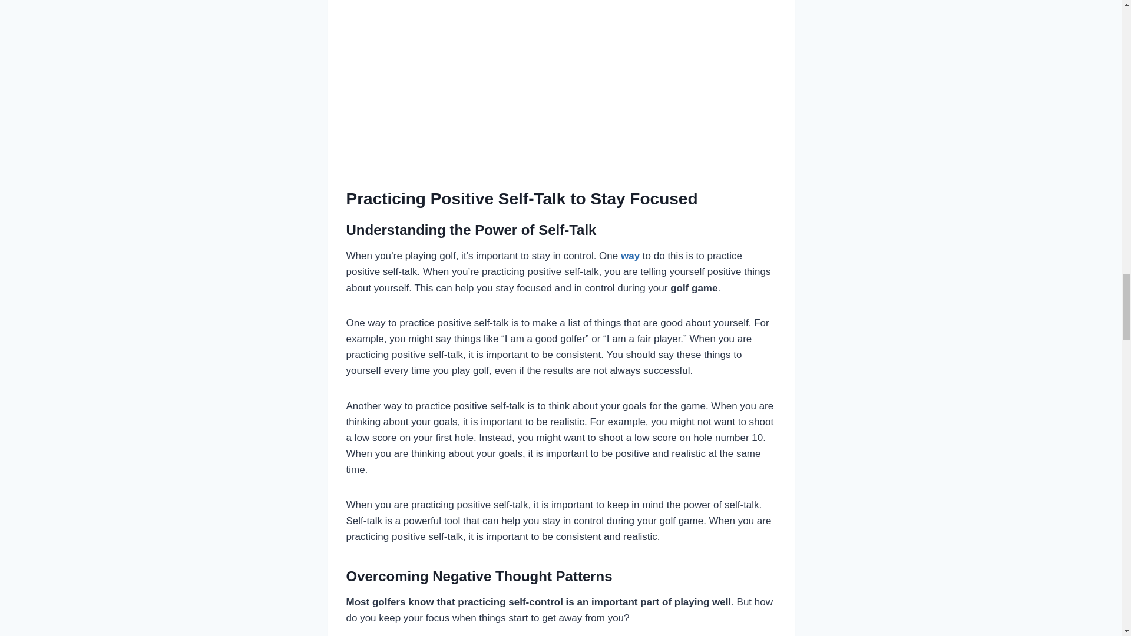 Image resolution: width=1131 pixels, height=636 pixels. Describe the element at coordinates (630, 256) in the screenshot. I see `way` at that location.